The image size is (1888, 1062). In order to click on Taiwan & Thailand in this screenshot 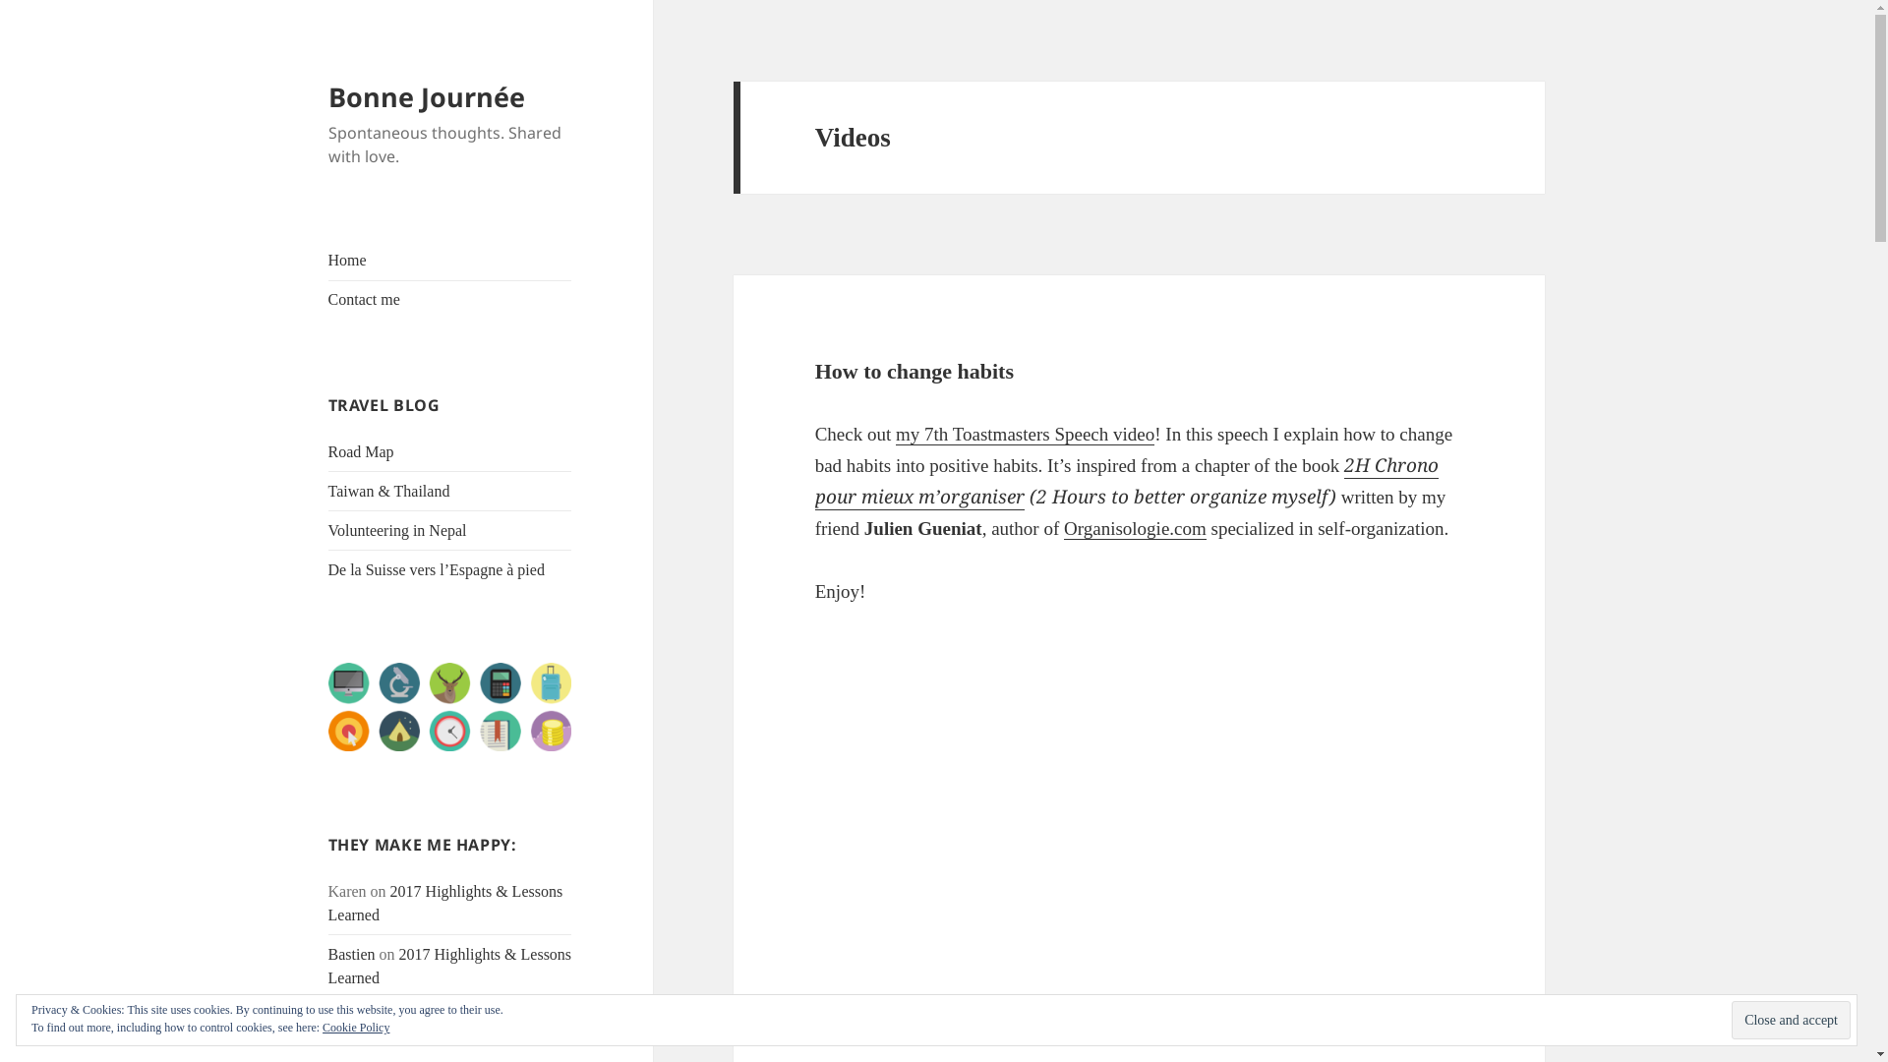, I will do `click(389, 492)`.